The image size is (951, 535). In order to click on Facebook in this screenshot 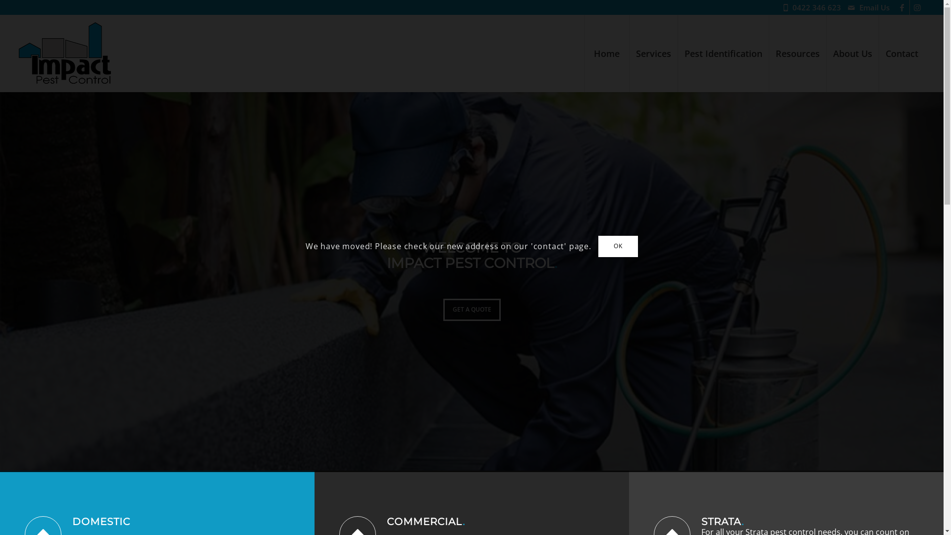, I will do `click(902, 7)`.